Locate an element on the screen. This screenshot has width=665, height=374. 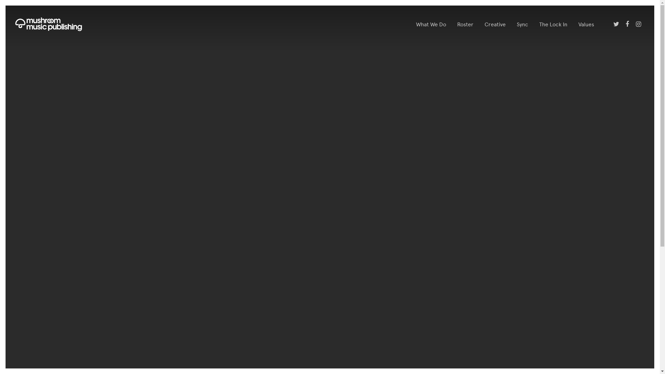
Creative is located at coordinates (495, 24).